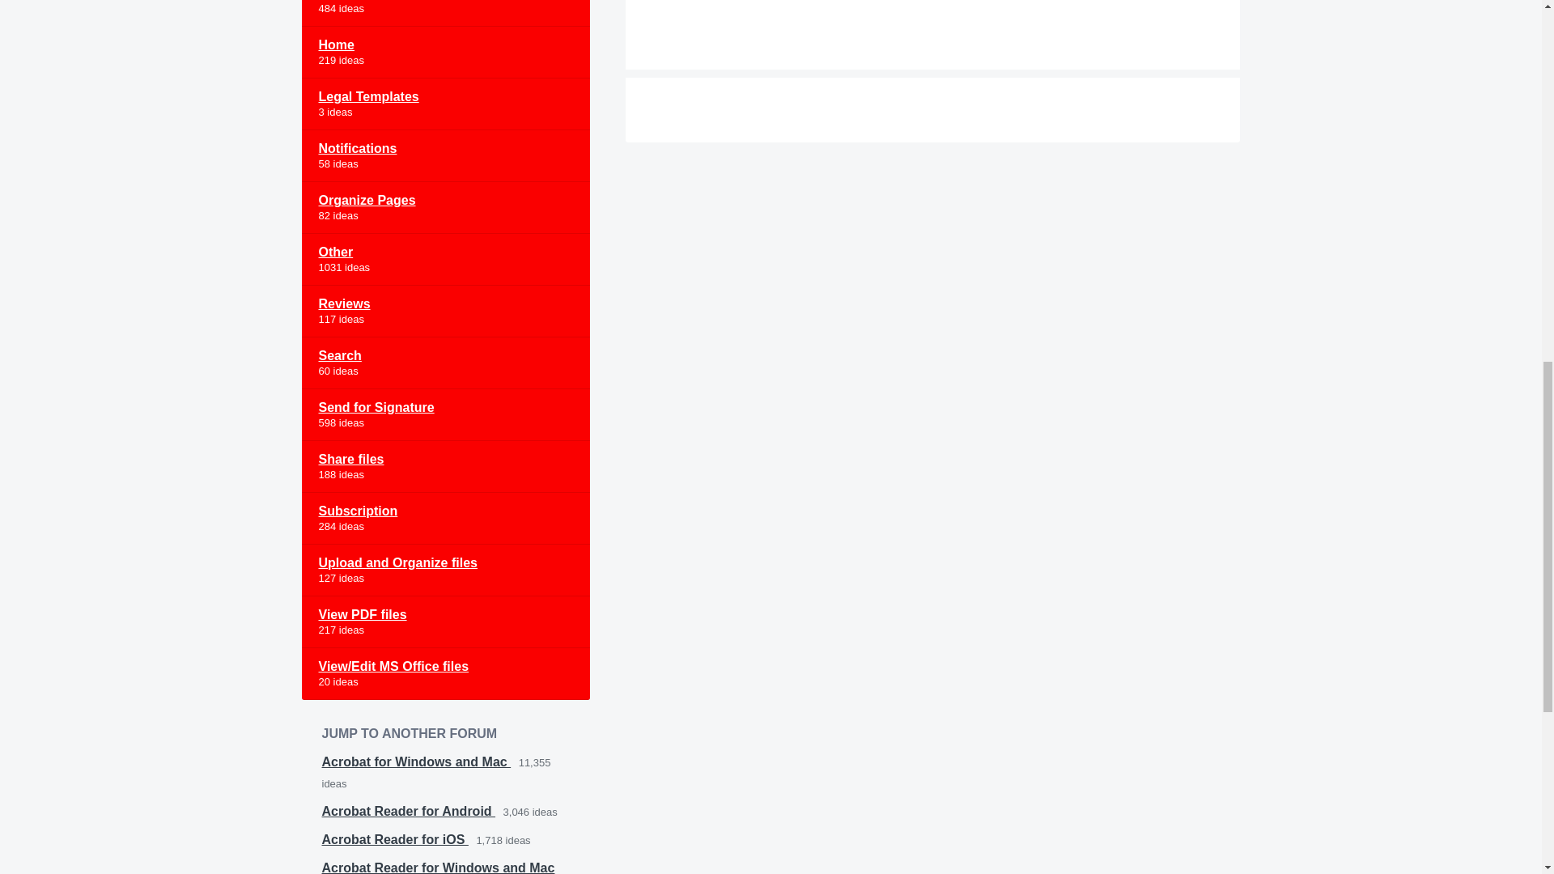 The image size is (1554, 874). I want to click on Notifications, so click(445, 155).